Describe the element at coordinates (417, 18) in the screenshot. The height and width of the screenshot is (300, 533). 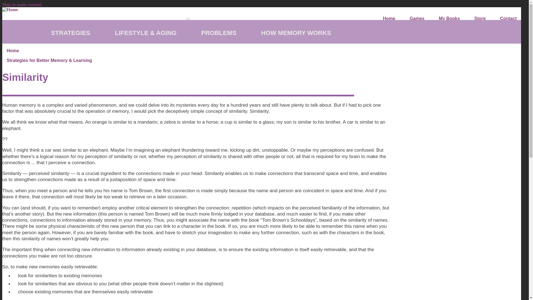
I see `Games` at that location.